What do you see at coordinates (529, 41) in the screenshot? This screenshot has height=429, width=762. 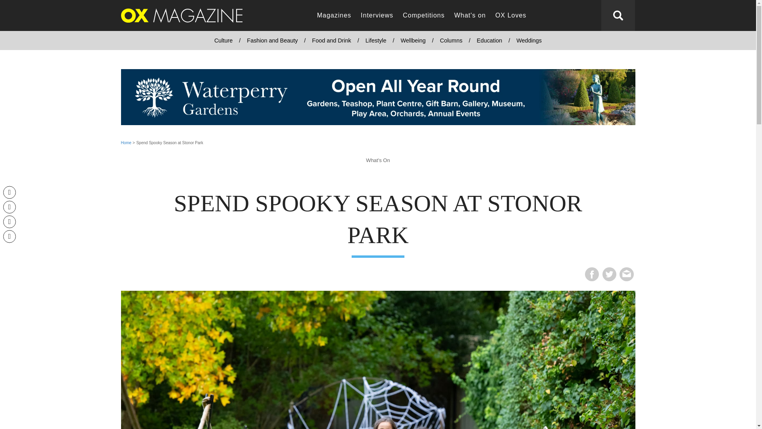 I see `Weddings` at bounding box center [529, 41].